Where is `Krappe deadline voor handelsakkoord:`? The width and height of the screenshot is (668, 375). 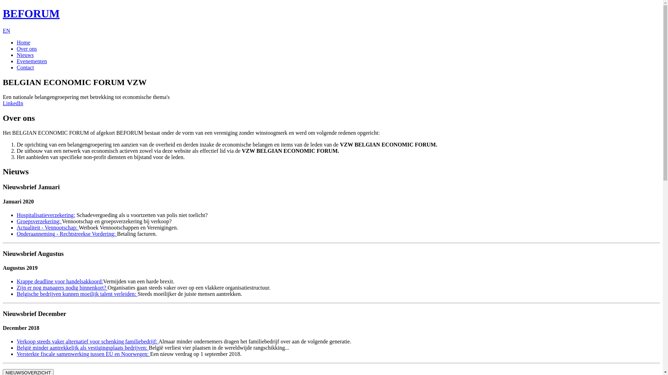 Krappe deadline voor handelsakkoord: is located at coordinates (60, 281).